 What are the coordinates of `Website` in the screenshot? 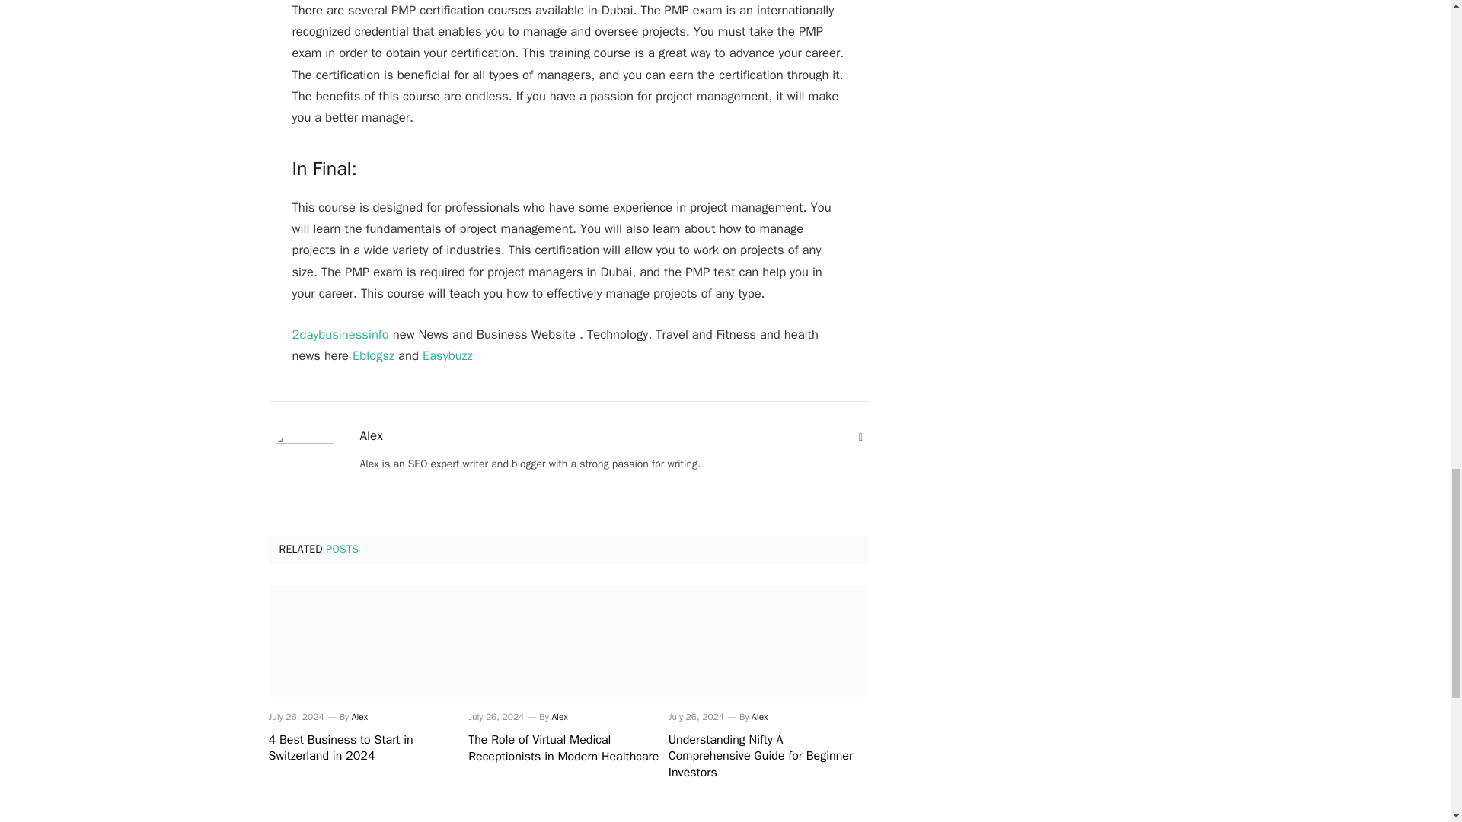 It's located at (860, 437).